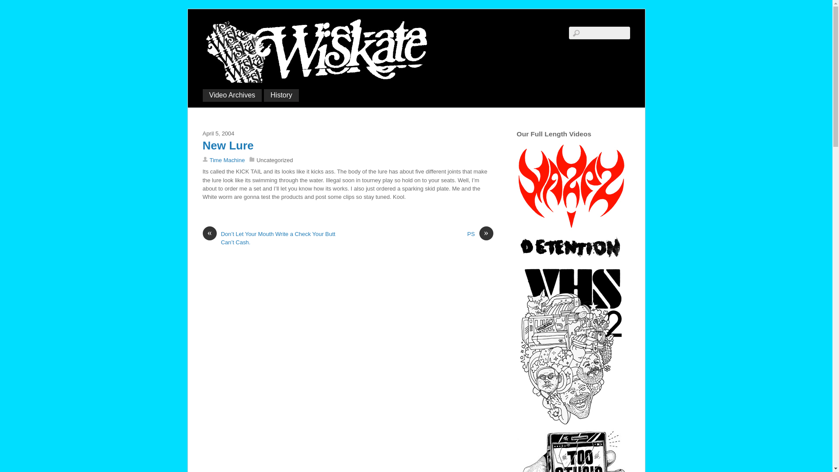 The image size is (839, 472). I want to click on Video Archives, so click(232, 95).